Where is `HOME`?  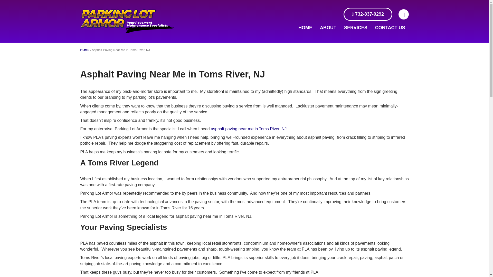 HOME is located at coordinates (305, 28).